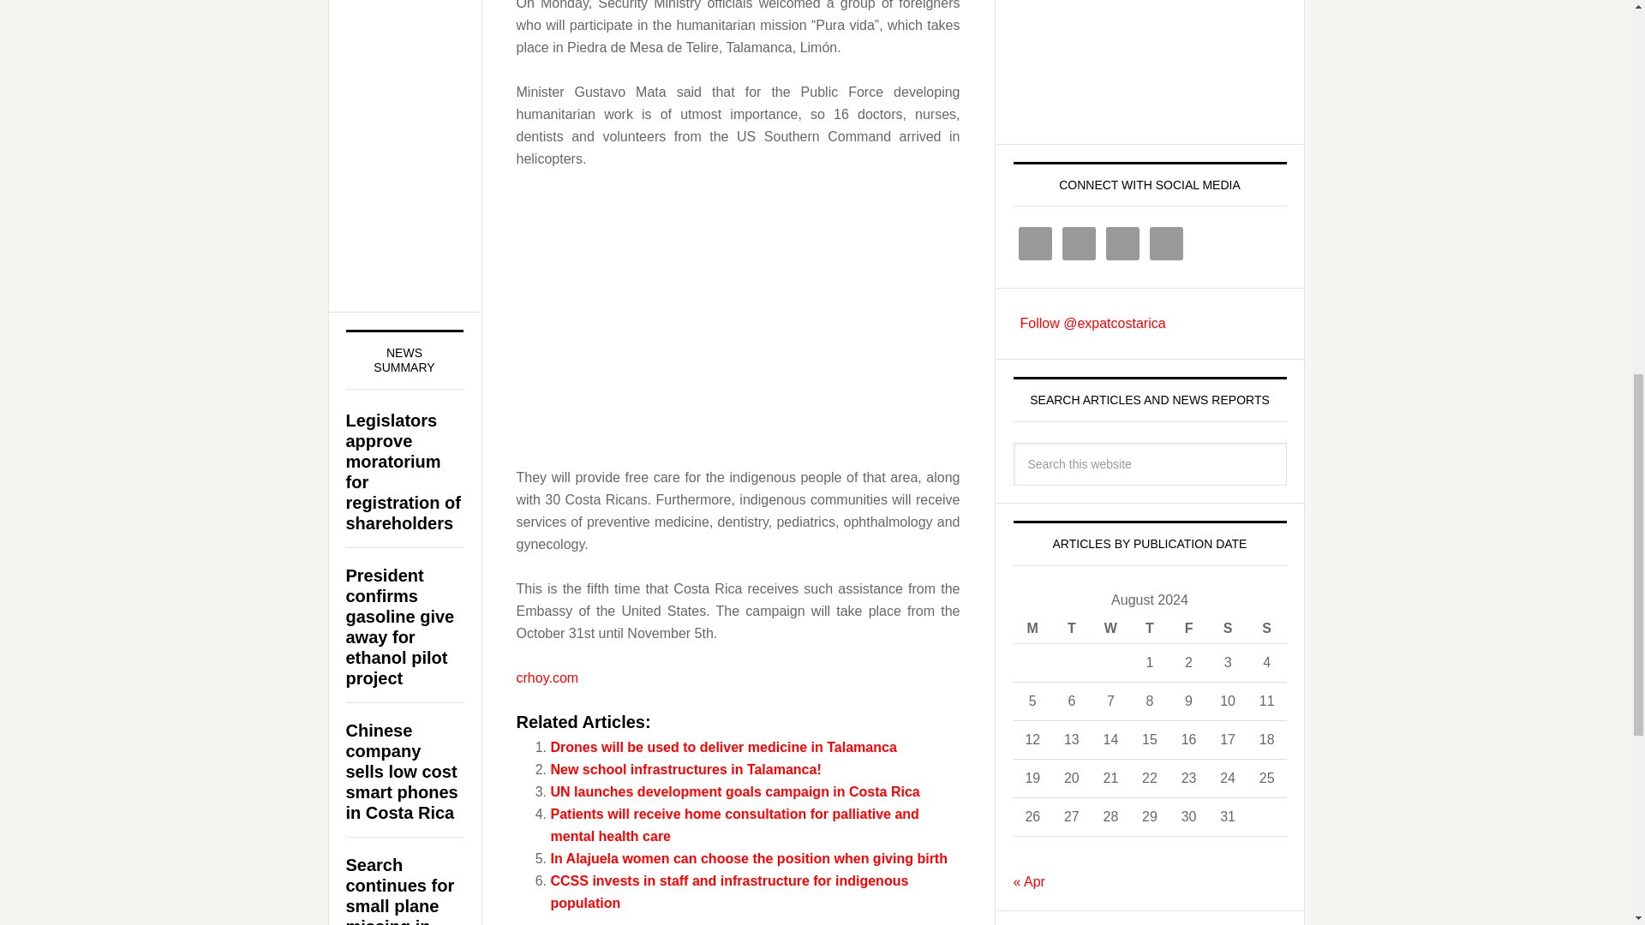  I want to click on Saturday, so click(1227, 629).